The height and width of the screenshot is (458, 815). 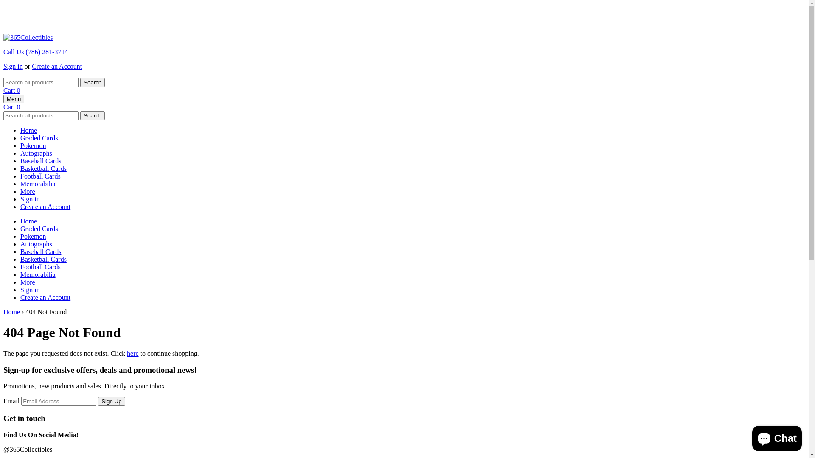 I want to click on Football Cards, so click(x=41, y=176).